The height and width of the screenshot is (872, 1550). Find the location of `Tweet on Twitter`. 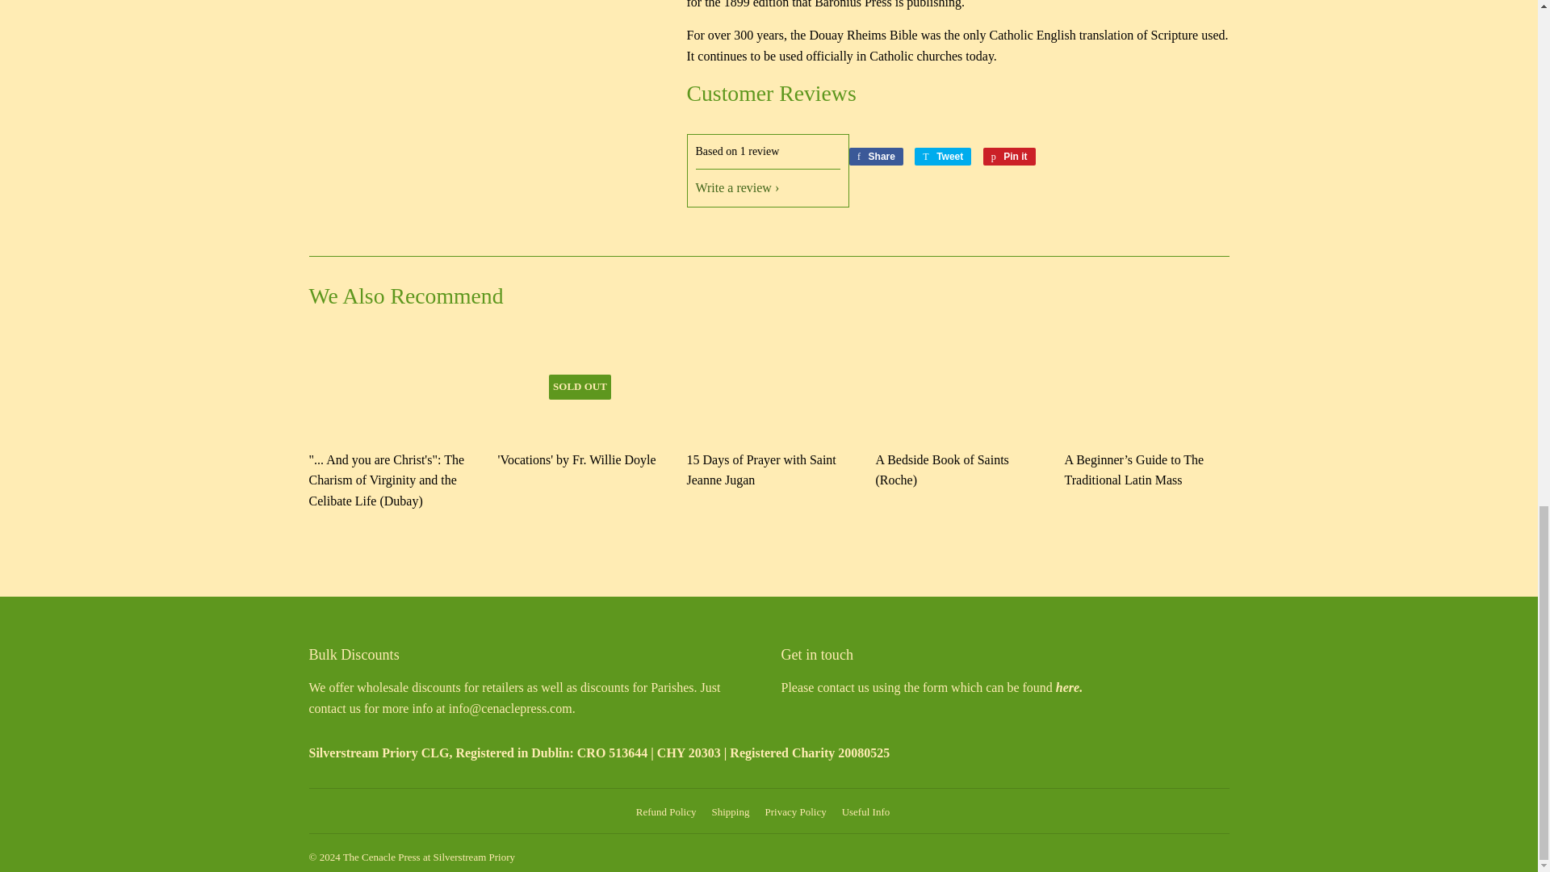

Tweet on Twitter is located at coordinates (943, 157).